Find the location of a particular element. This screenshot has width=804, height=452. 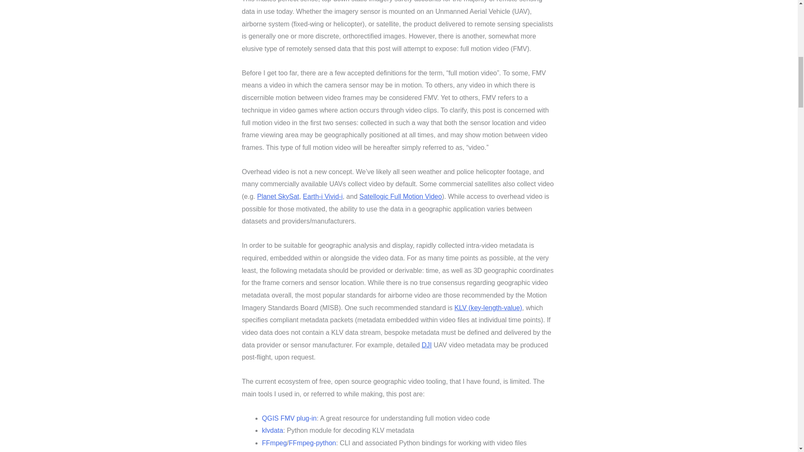

klvdata is located at coordinates (273, 430).